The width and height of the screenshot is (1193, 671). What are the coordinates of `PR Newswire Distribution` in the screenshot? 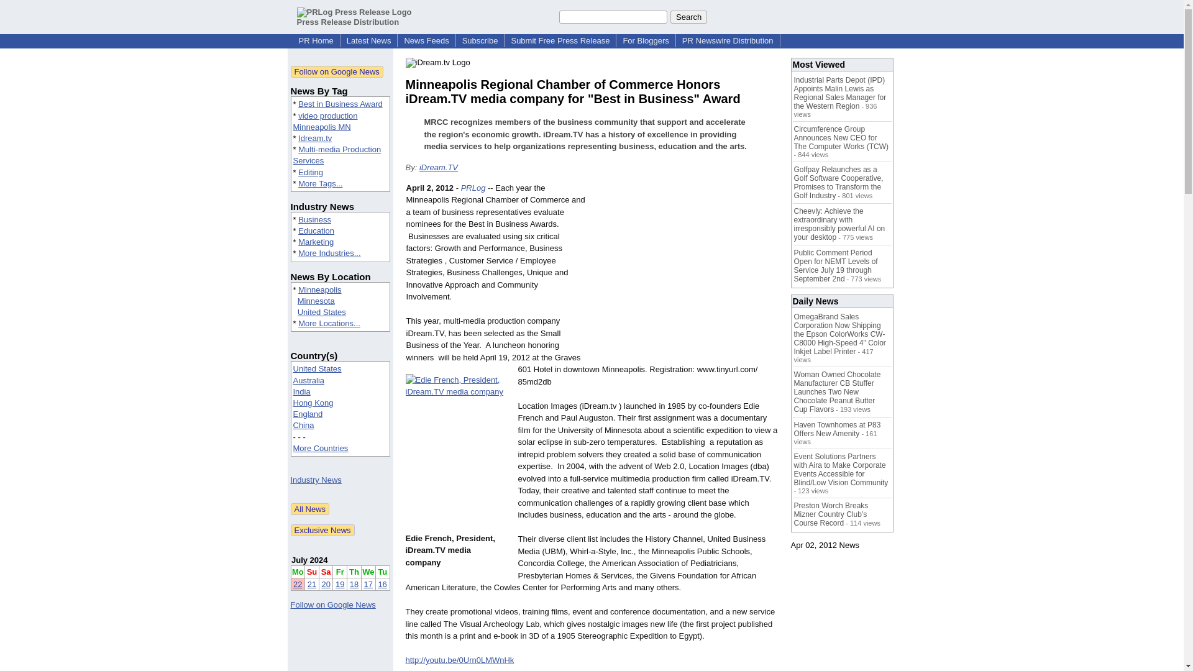 It's located at (728, 41).